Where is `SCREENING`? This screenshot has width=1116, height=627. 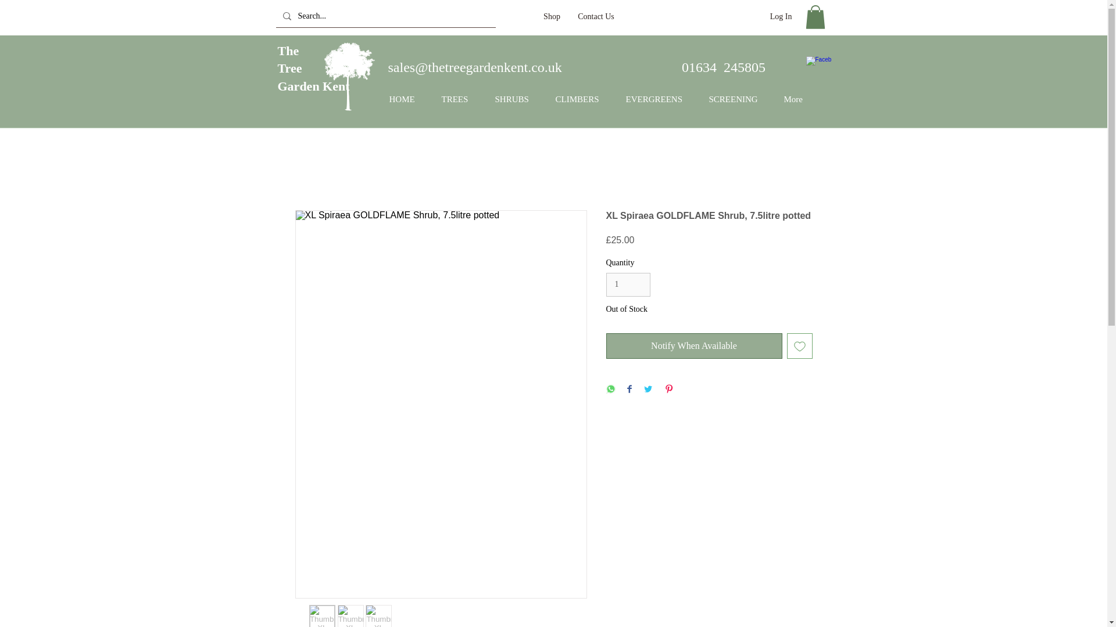
SCREENING is located at coordinates (406, 100).